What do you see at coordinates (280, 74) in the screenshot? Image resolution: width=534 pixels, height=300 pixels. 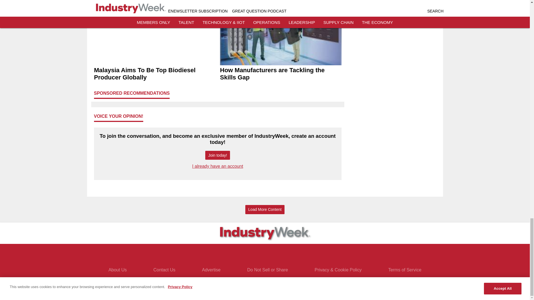 I see `How Manufacturers are Tackling the Skills Gap` at bounding box center [280, 74].